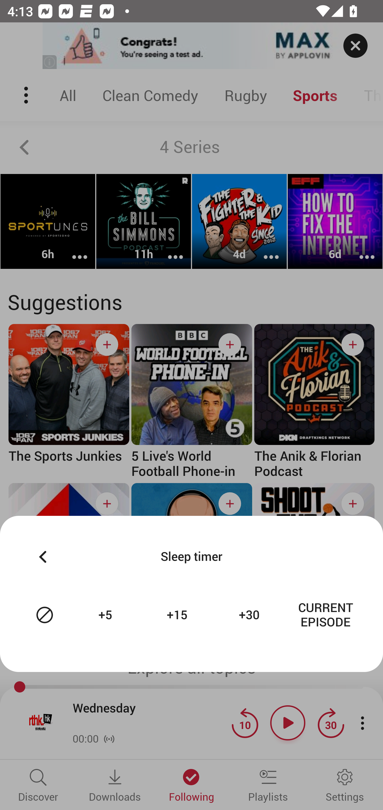 The height and width of the screenshot is (810, 383). I want to click on +30 , so click(251, 615).